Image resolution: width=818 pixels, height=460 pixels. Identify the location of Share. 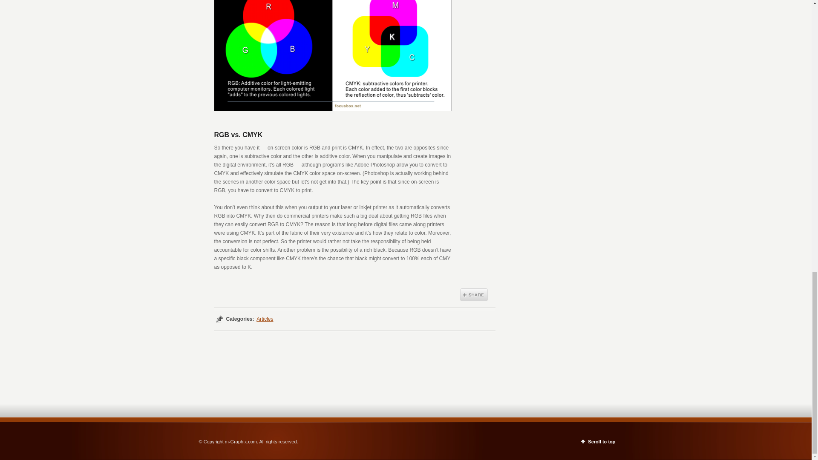
(474, 295).